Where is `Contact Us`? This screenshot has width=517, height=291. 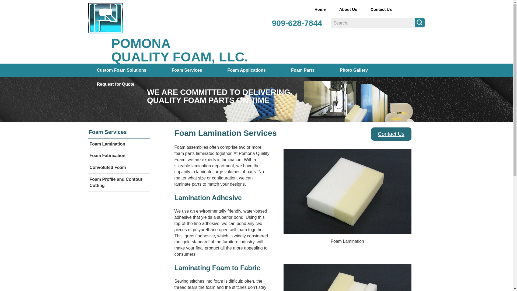 Contact Us is located at coordinates (381, 9).